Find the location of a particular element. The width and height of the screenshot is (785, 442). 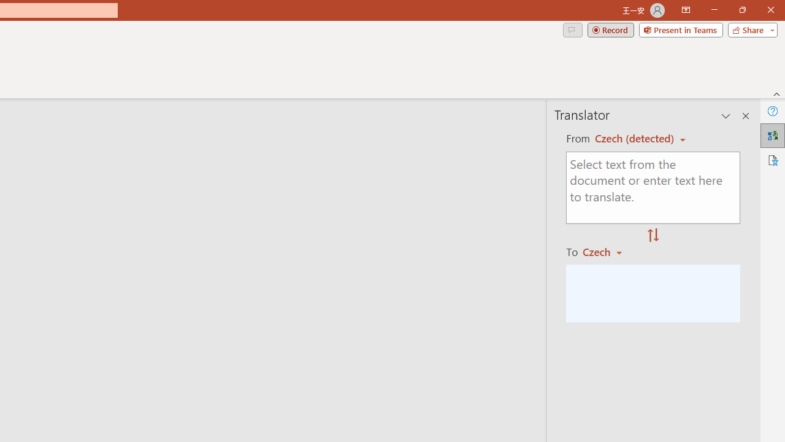

Swap "from" and "to" languages. is located at coordinates (653, 236).